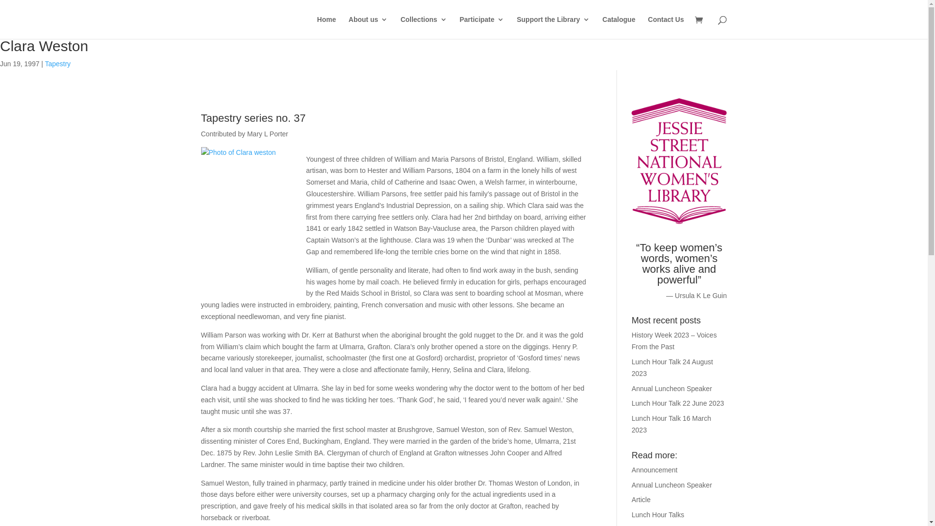  What do you see at coordinates (671, 424) in the screenshot?
I see `Lunch Hour Talk 16 March 2023` at bounding box center [671, 424].